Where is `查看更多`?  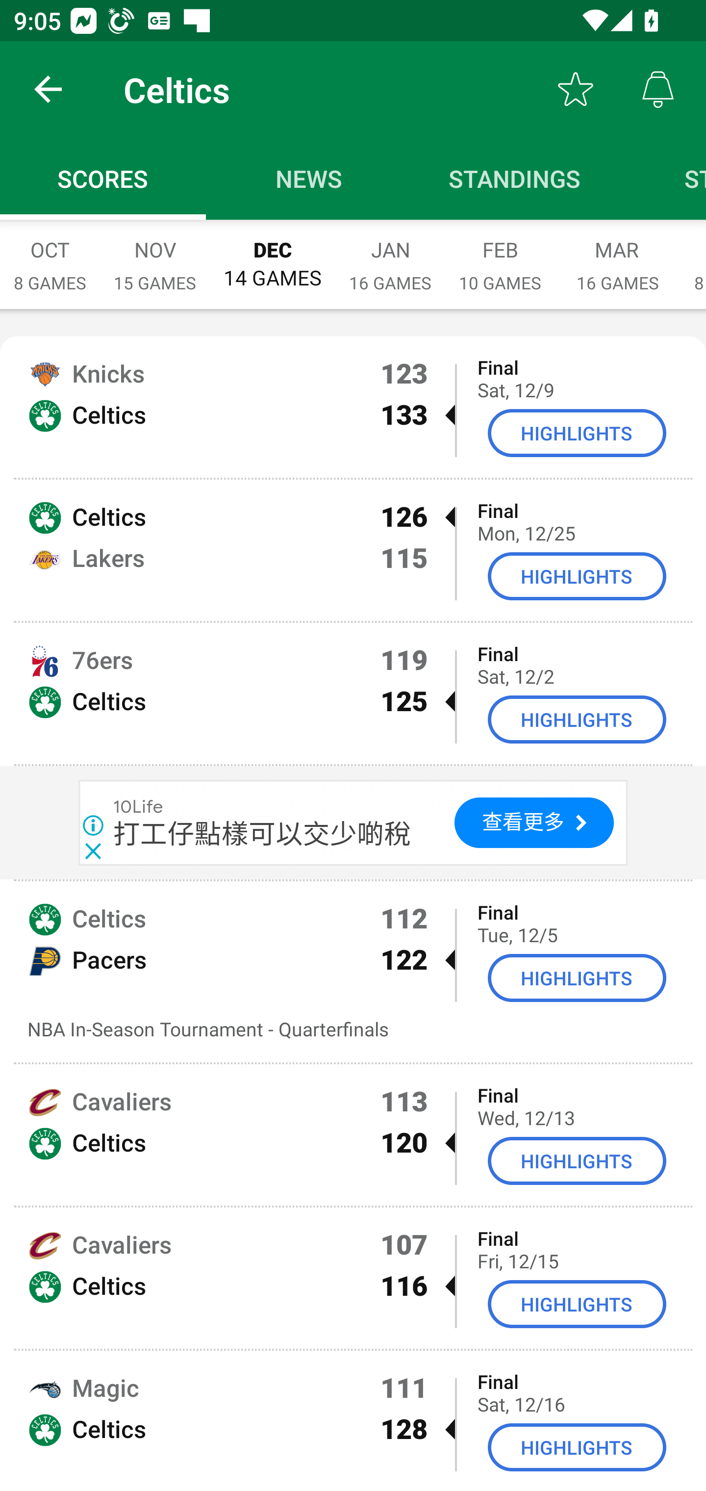 查看更多 is located at coordinates (534, 823).